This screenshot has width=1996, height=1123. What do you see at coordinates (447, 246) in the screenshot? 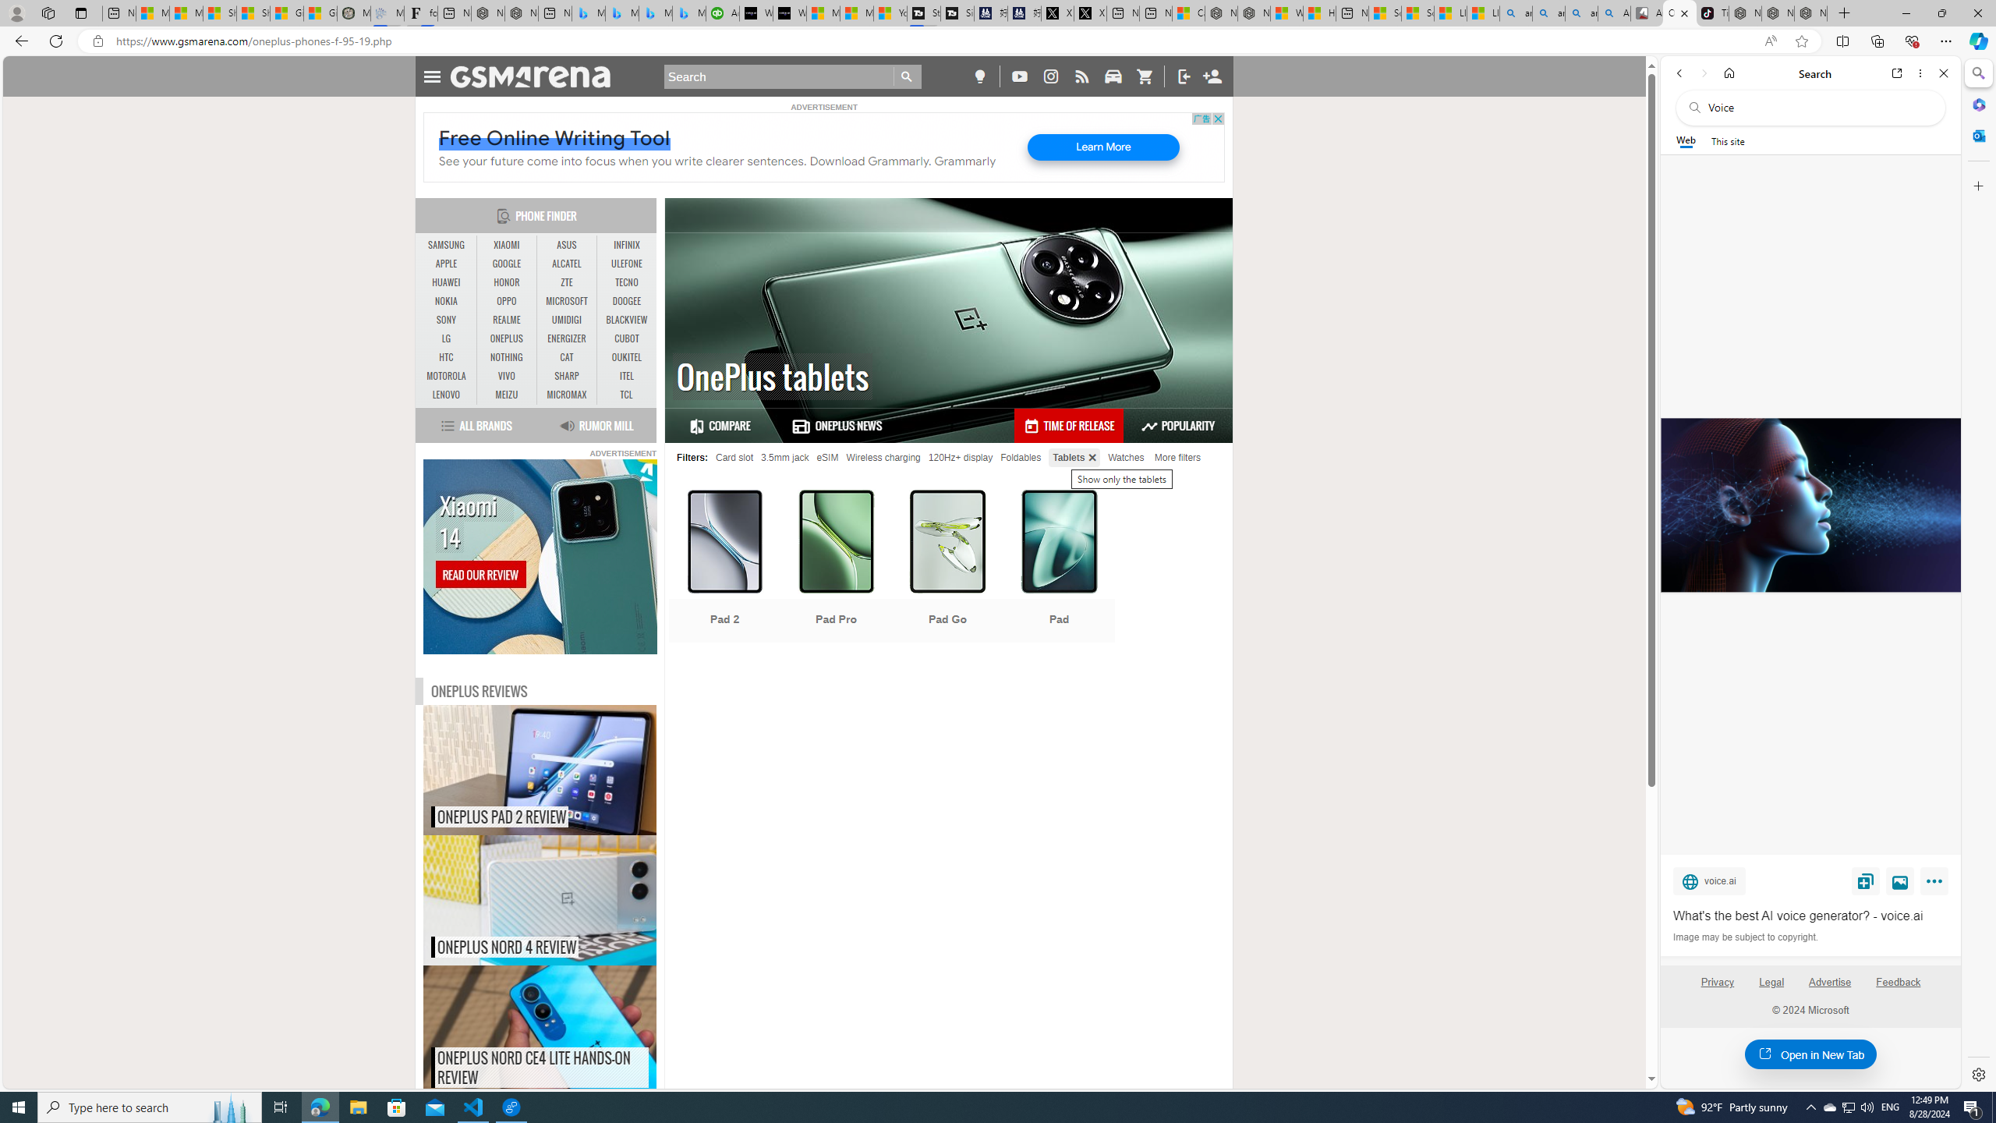
I see `SAMSUNG` at bounding box center [447, 246].